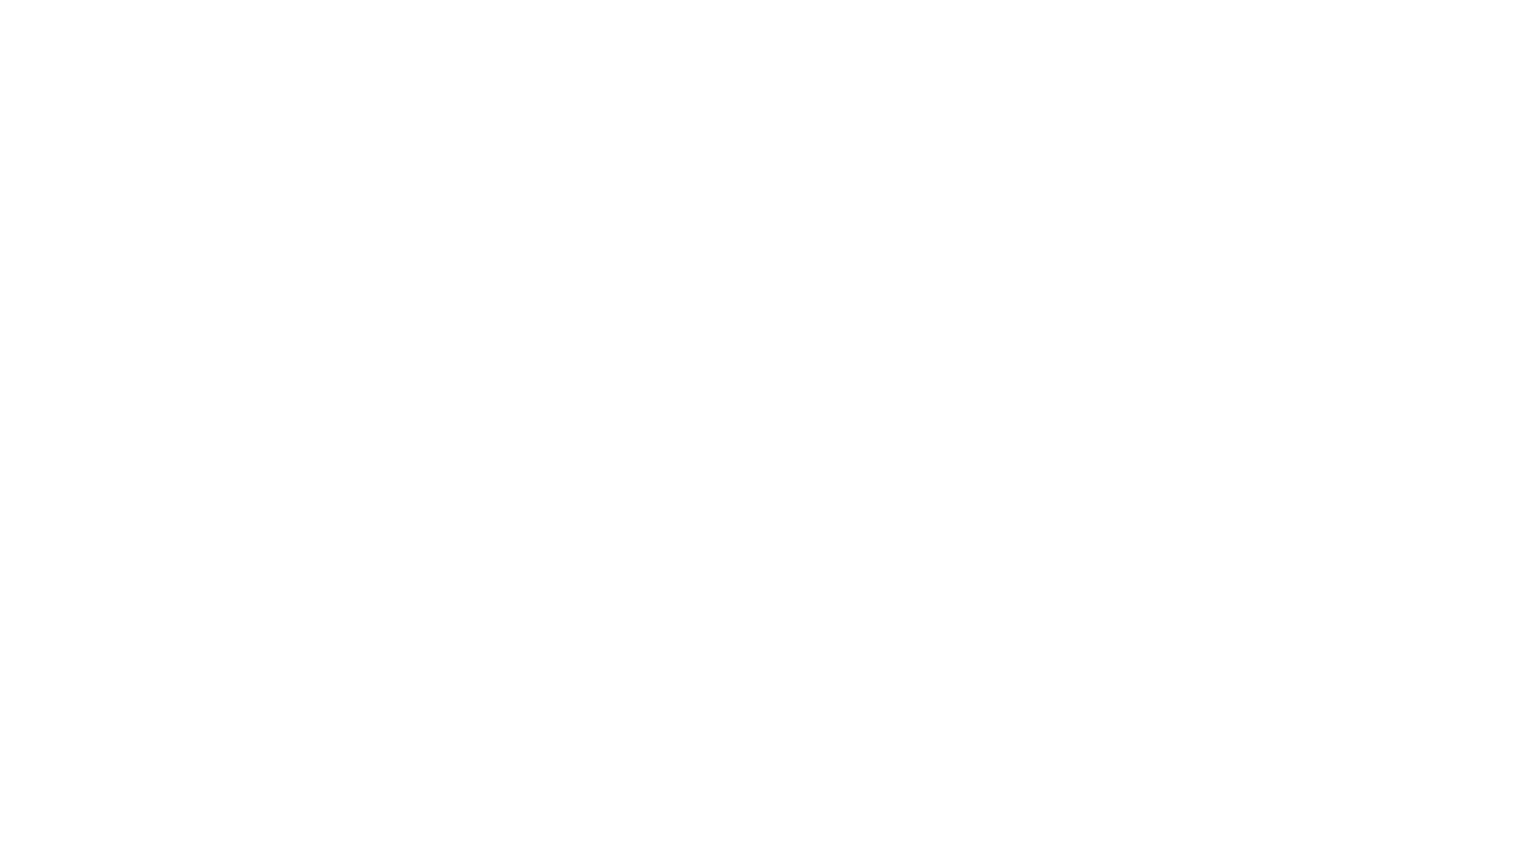  Describe the element at coordinates (444, 208) in the screenshot. I see `jlzurita` at that location.